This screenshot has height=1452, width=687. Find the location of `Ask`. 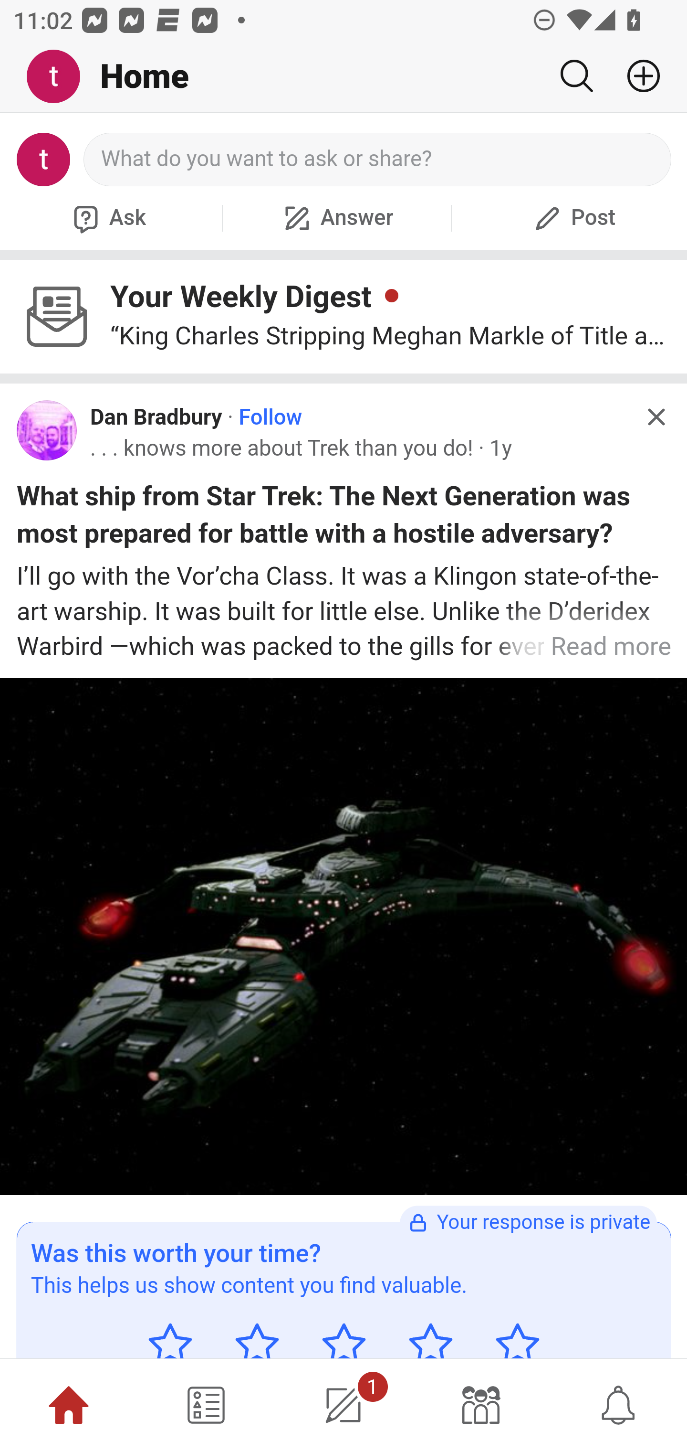

Ask is located at coordinates (107, 218).